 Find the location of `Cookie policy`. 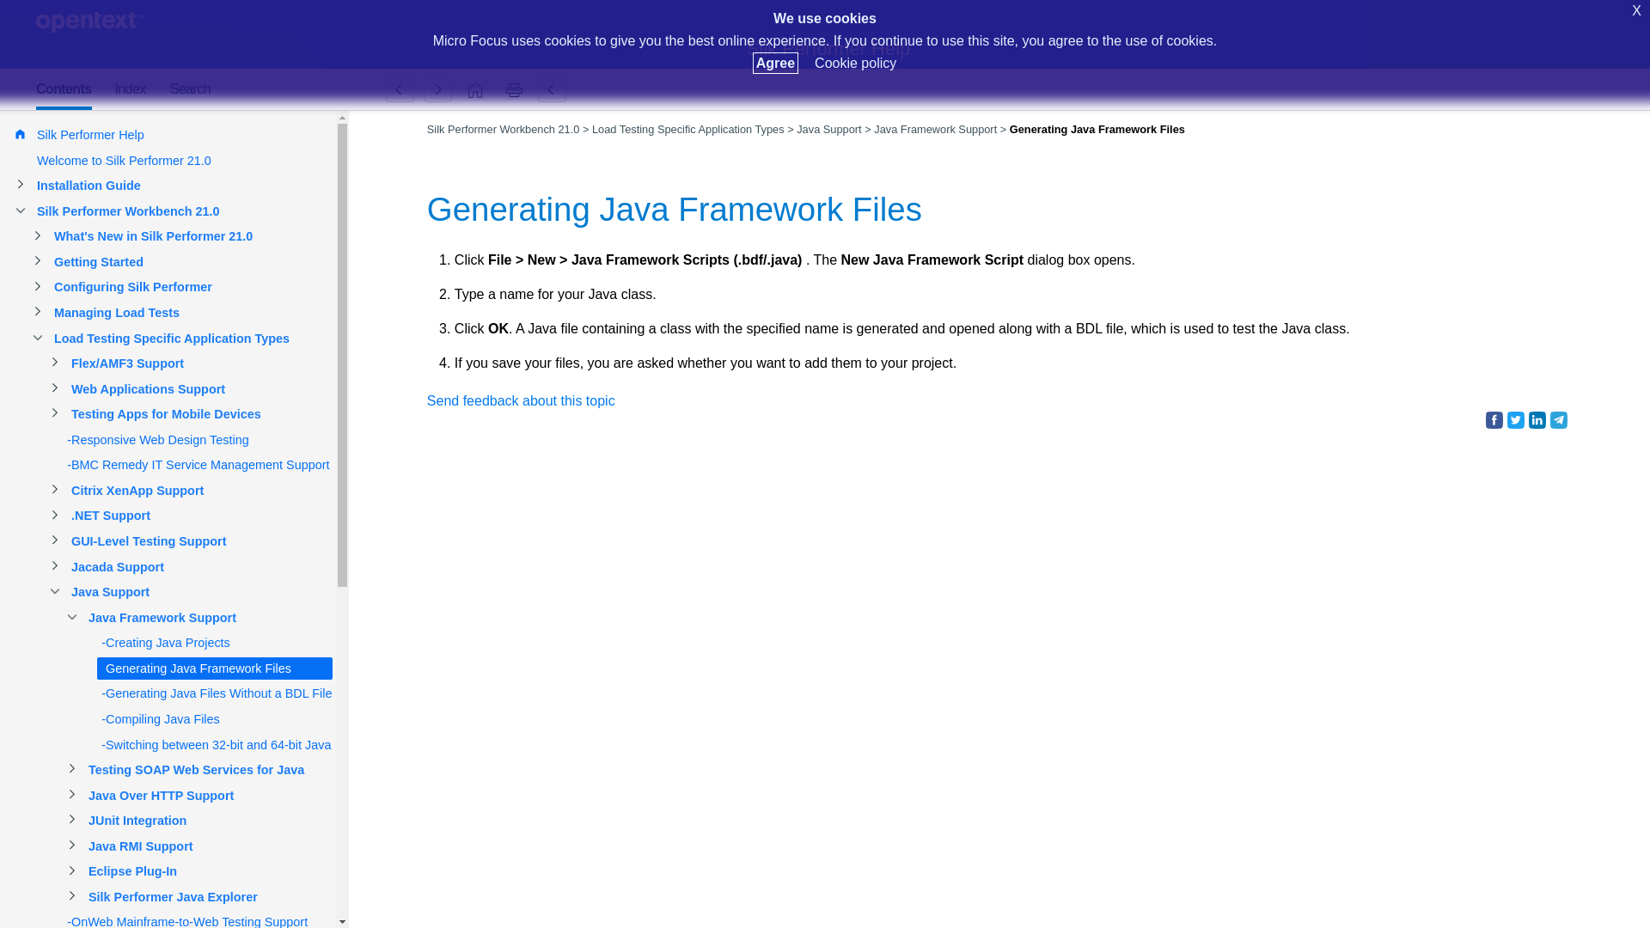

Cookie policy is located at coordinates (855, 63).